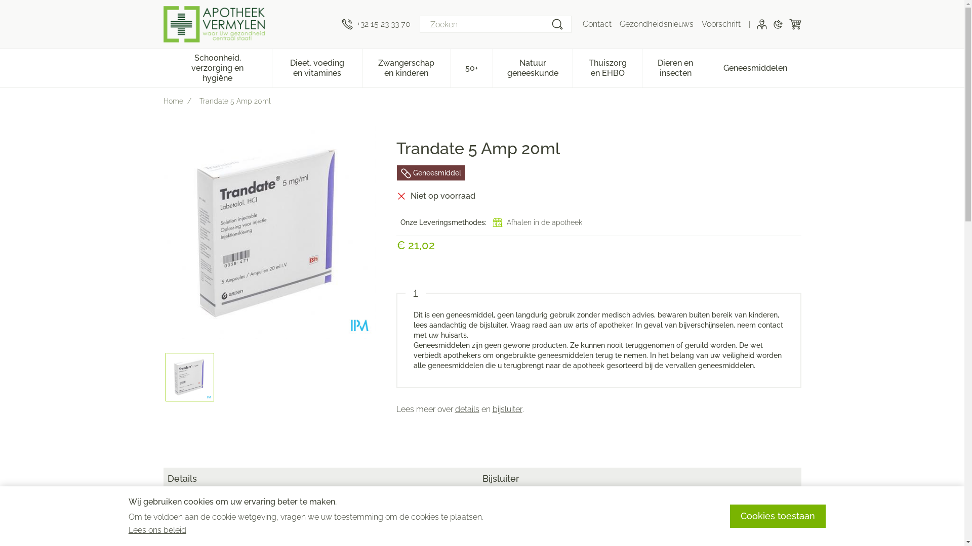 The height and width of the screenshot is (546, 972). I want to click on Thuiszorg en EHBO, so click(607, 67).